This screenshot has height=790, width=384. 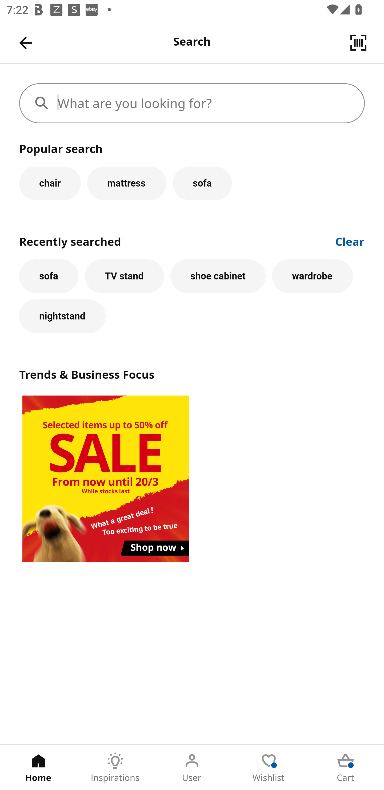 What do you see at coordinates (269, 768) in the screenshot?
I see `Wishlist
Tab 4 of 5` at bounding box center [269, 768].